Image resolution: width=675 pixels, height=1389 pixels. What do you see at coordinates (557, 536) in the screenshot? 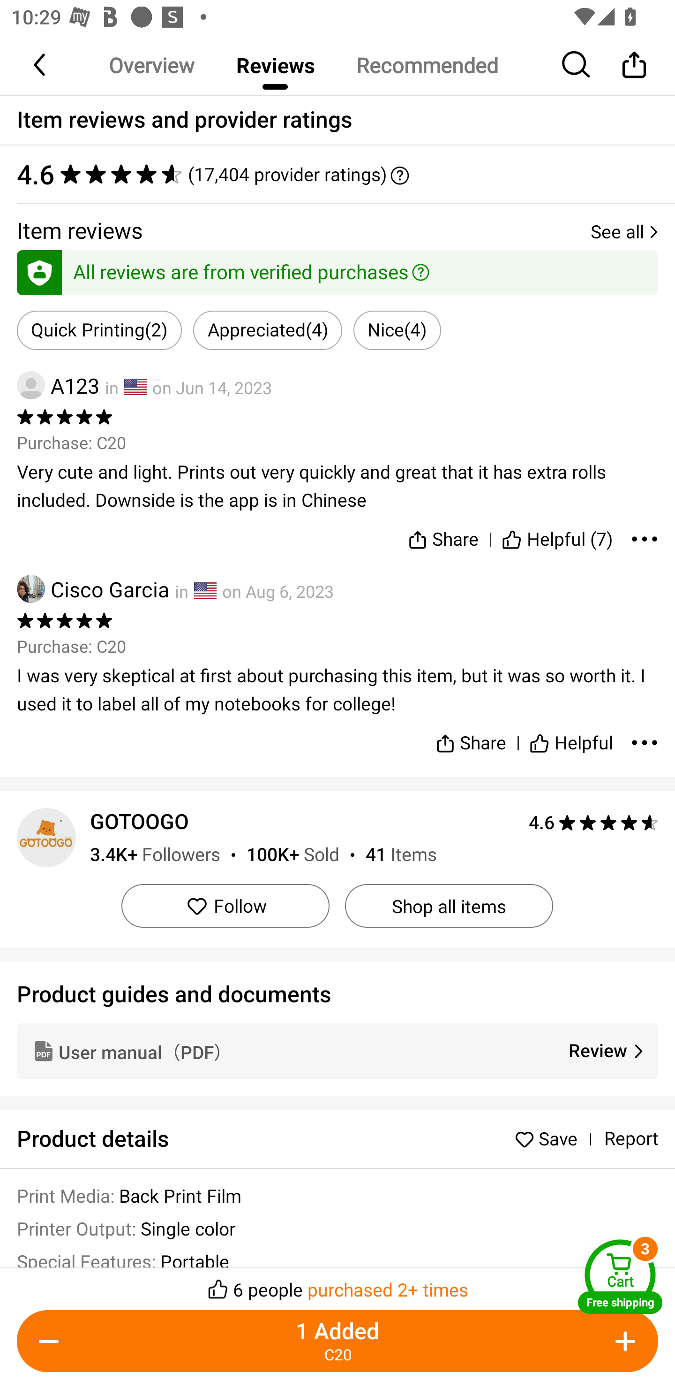
I see `  Helpful (7)` at bounding box center [557, 536].